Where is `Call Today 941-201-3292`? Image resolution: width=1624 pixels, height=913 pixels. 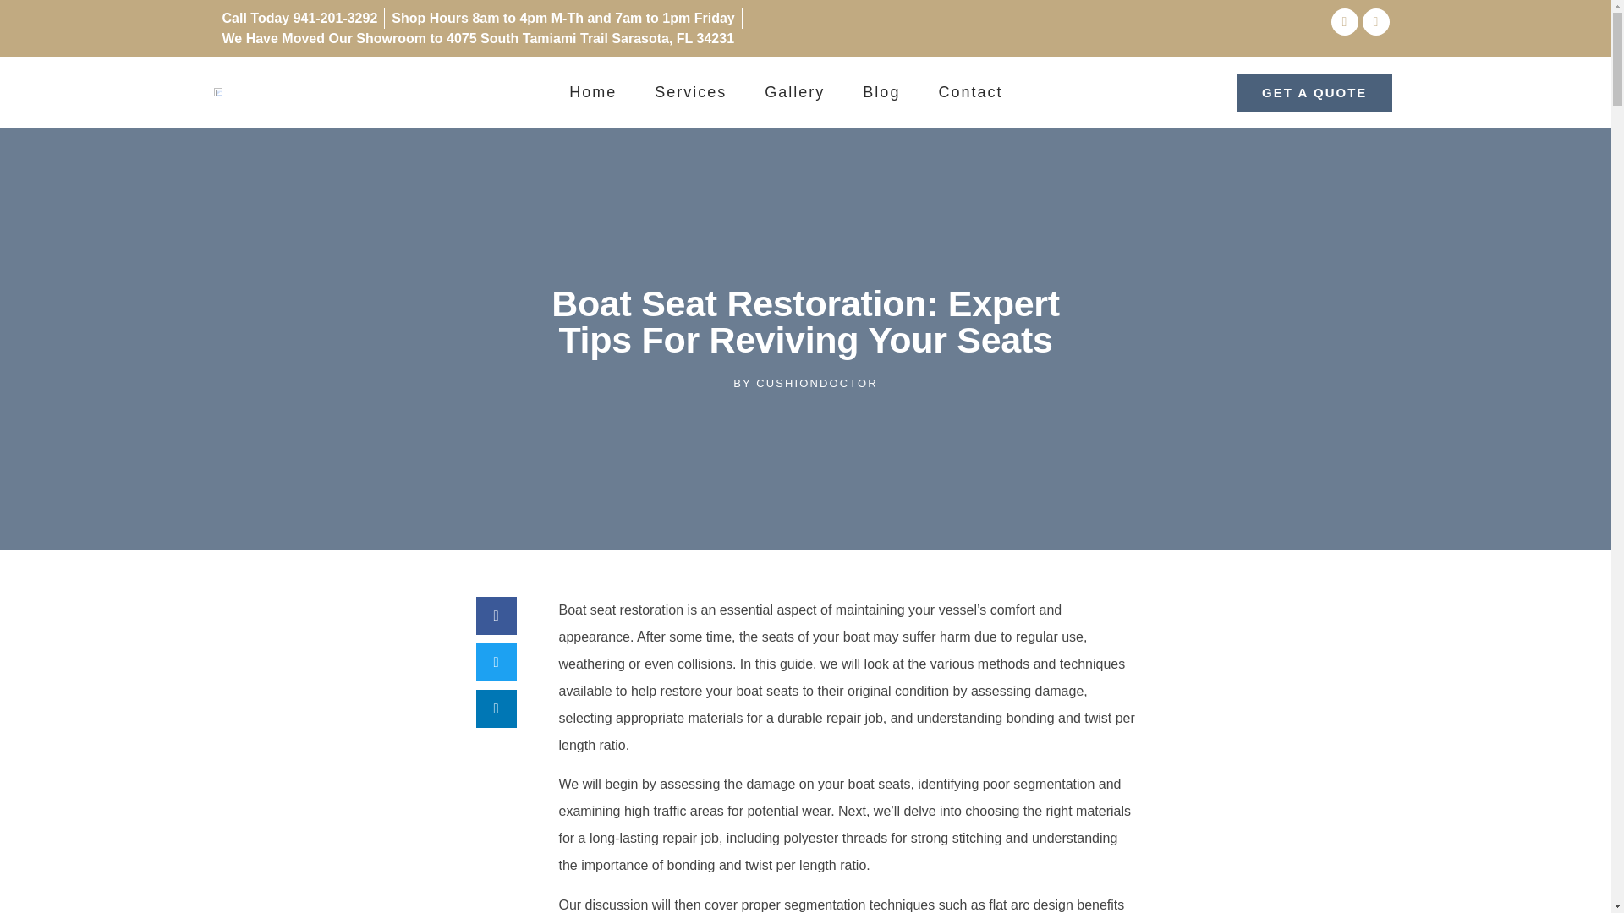
Call Today 941-201-3292 is located at coordinates (299, 18).